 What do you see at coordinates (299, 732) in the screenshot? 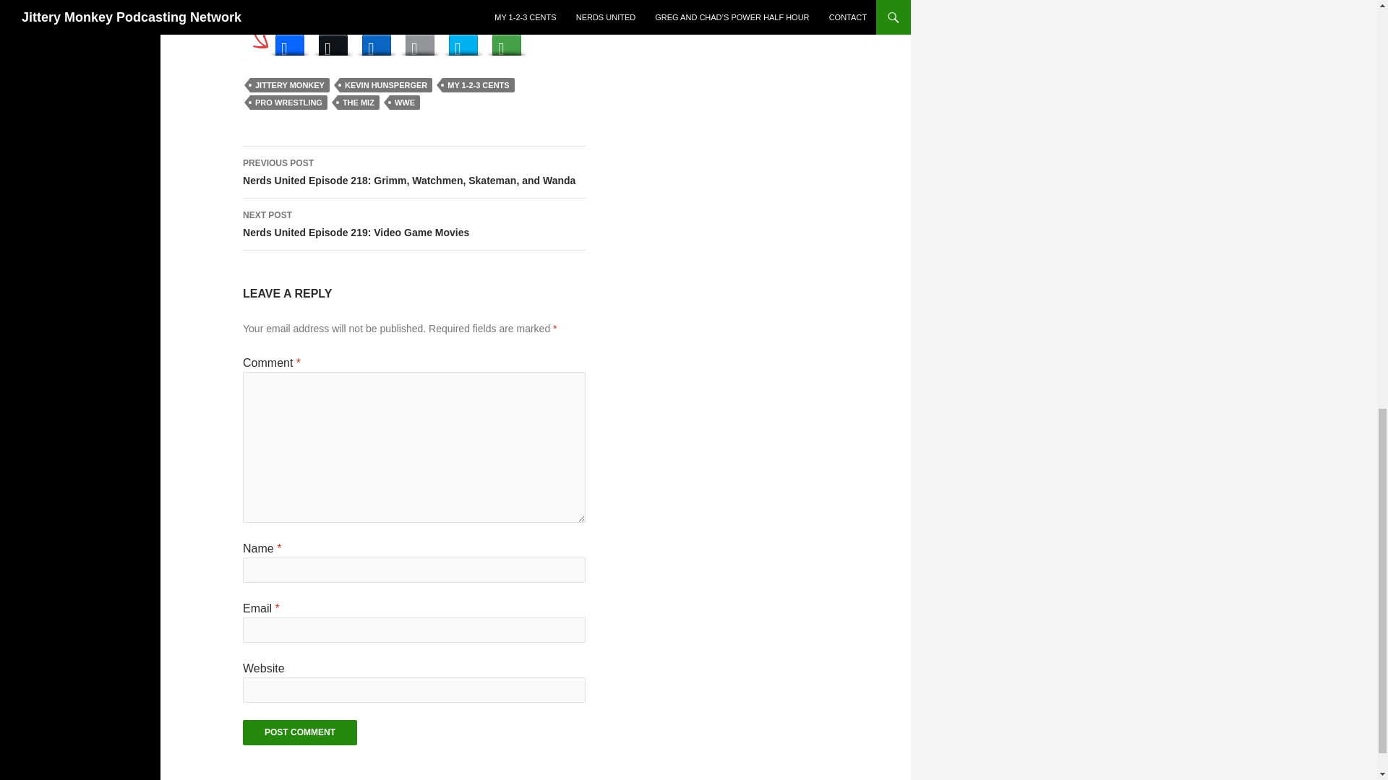
I see `Post Comment` at bounding box center [299, 732].